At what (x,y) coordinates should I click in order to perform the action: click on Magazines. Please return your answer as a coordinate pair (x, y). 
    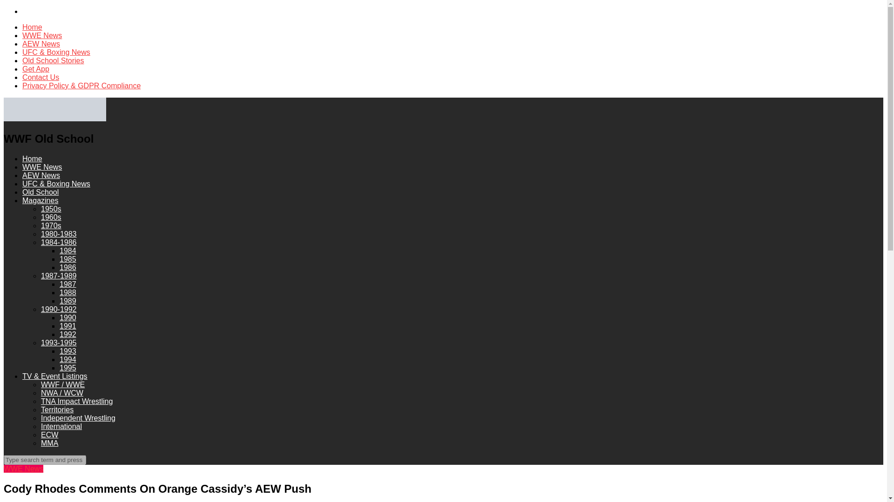
    Looking at the image, I should click on (40, 200).